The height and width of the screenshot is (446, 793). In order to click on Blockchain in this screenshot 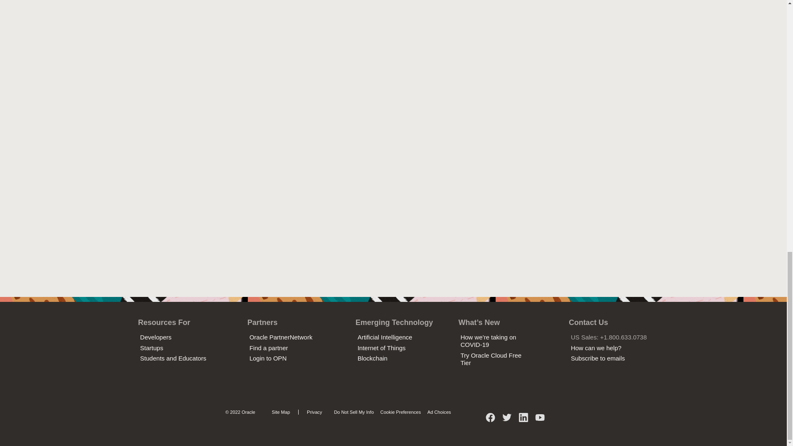, I will do `click(373, 358)`.